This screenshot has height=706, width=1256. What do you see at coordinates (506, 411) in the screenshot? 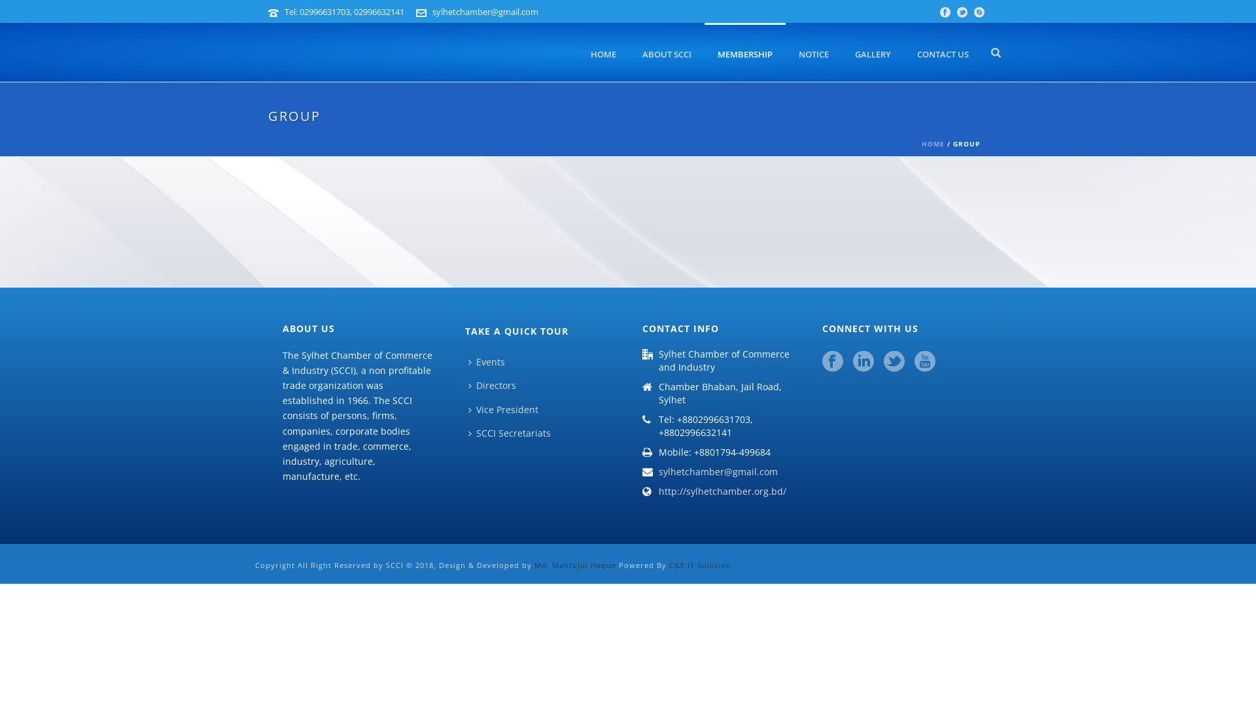
I see `Vice President` at bounding box center [506, 411].